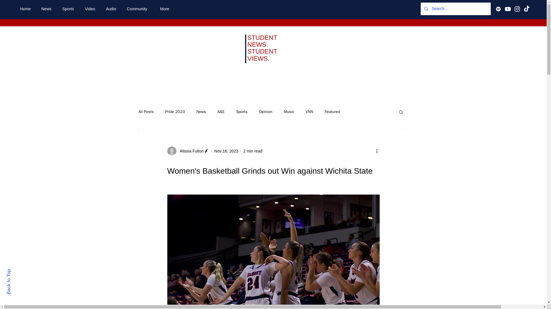 The height and width of the screenshot is (309, 551). What do you see at coordinates (190, 151) in the screenshot?
I see `Alissia Fulton` at bounding box center [190, 151].